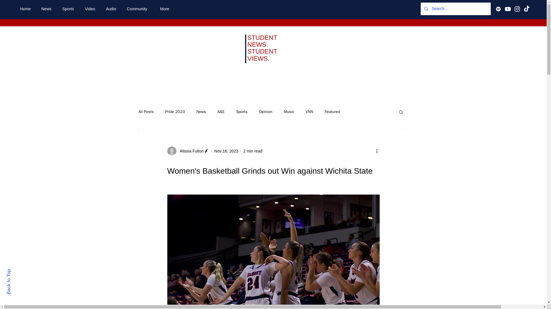 The height and width of the screenshot is (309, 551). What do you see at coordinates (190, 151) in the screenshot?
I see `Alissia Fulton` at bounding box center [190, 151].